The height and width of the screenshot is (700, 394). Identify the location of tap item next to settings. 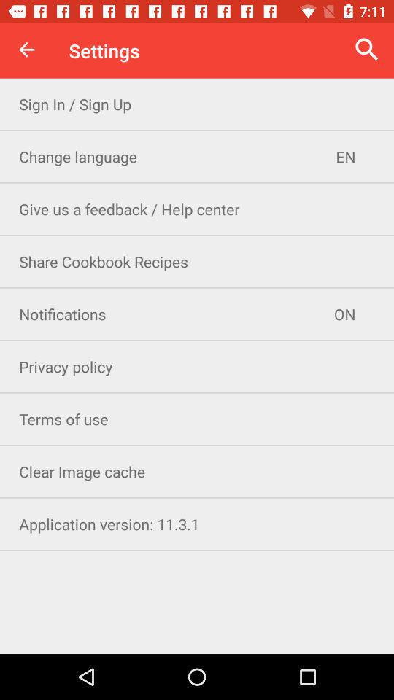
(26, 50).